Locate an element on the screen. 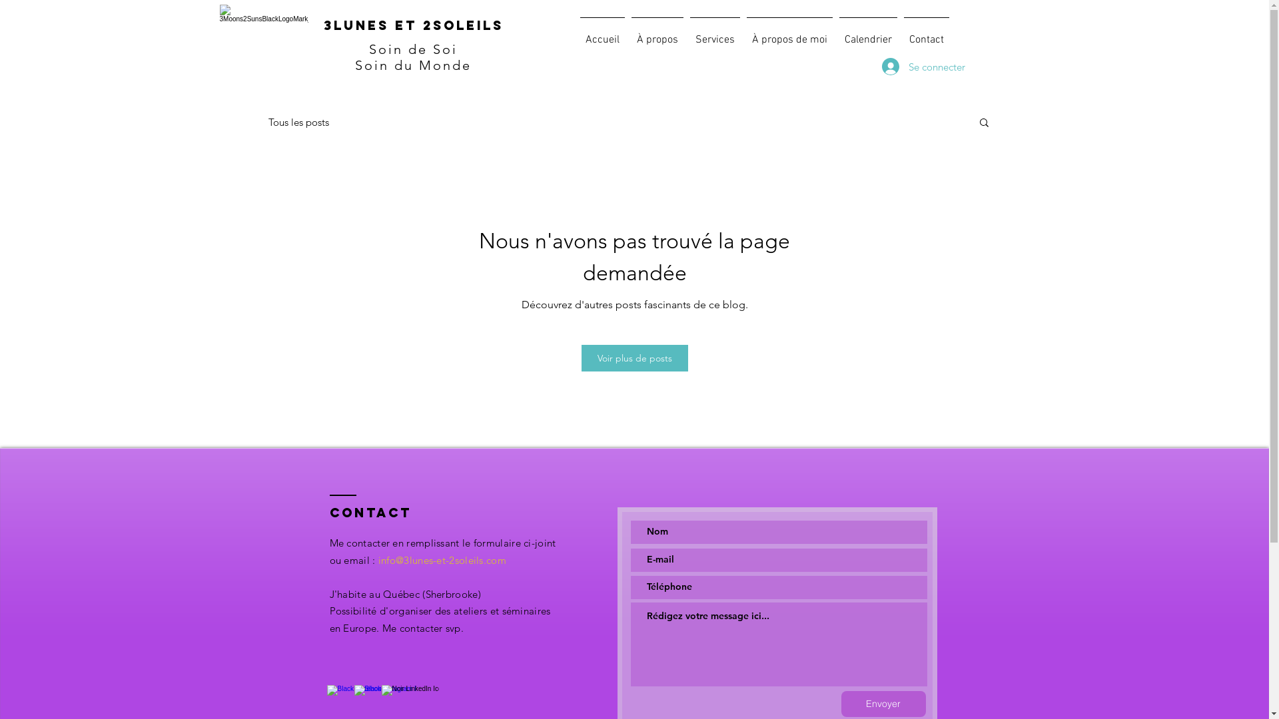 The image size is (1279, 719). Soin de Soi is located at coordinates (413, 49).